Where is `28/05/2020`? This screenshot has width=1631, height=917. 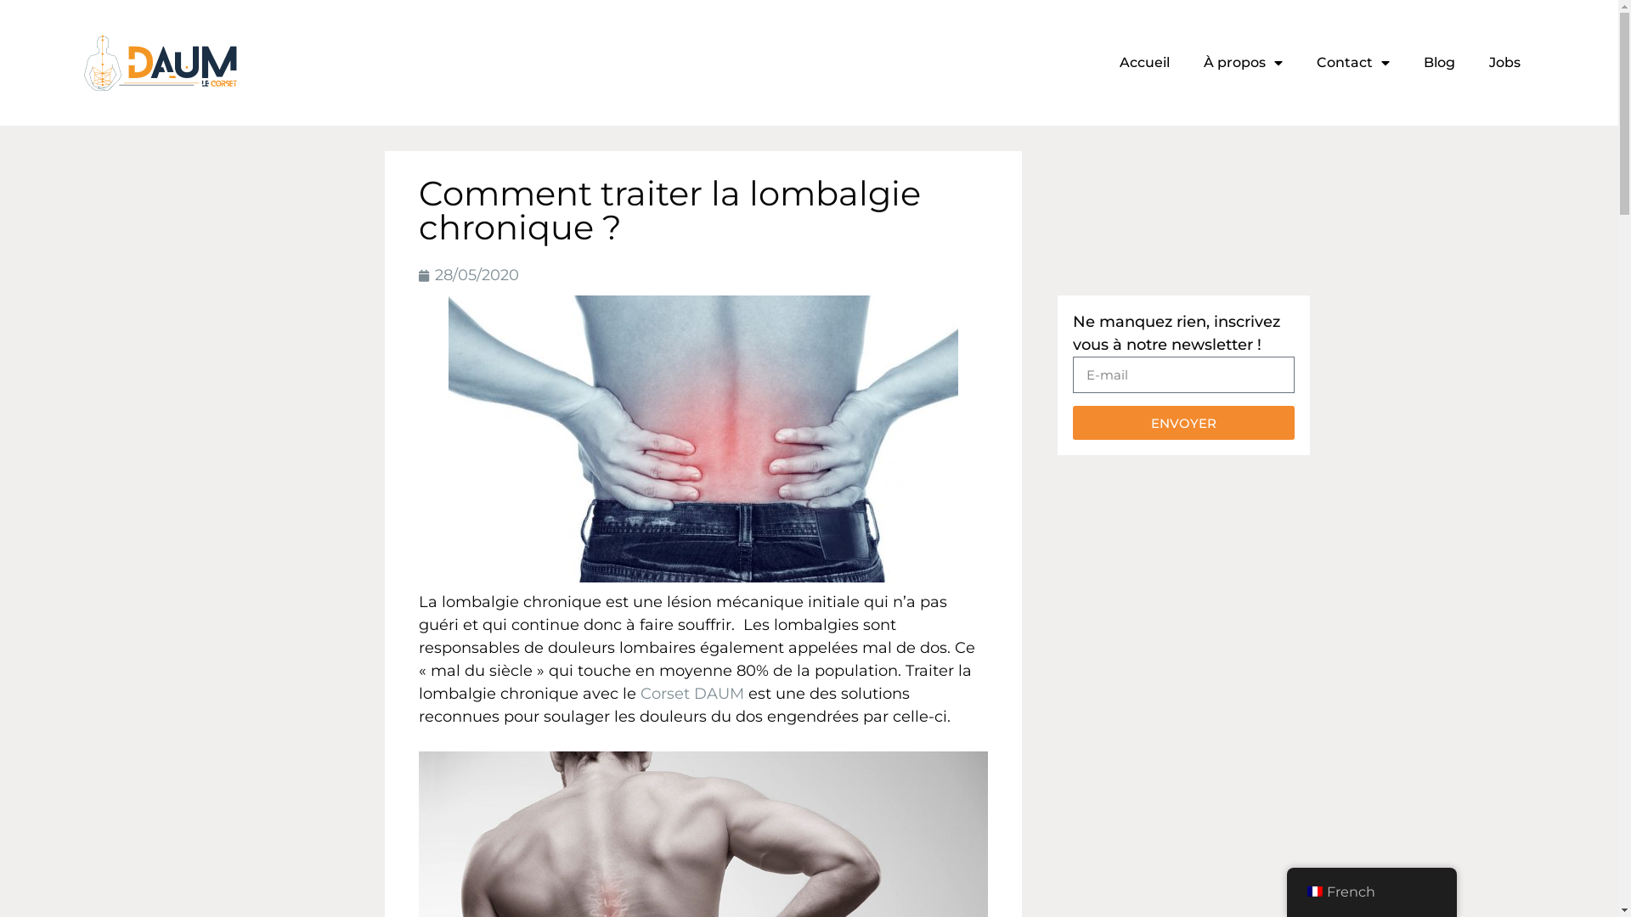 28/05/2020 is located at coordinates (467, 275).